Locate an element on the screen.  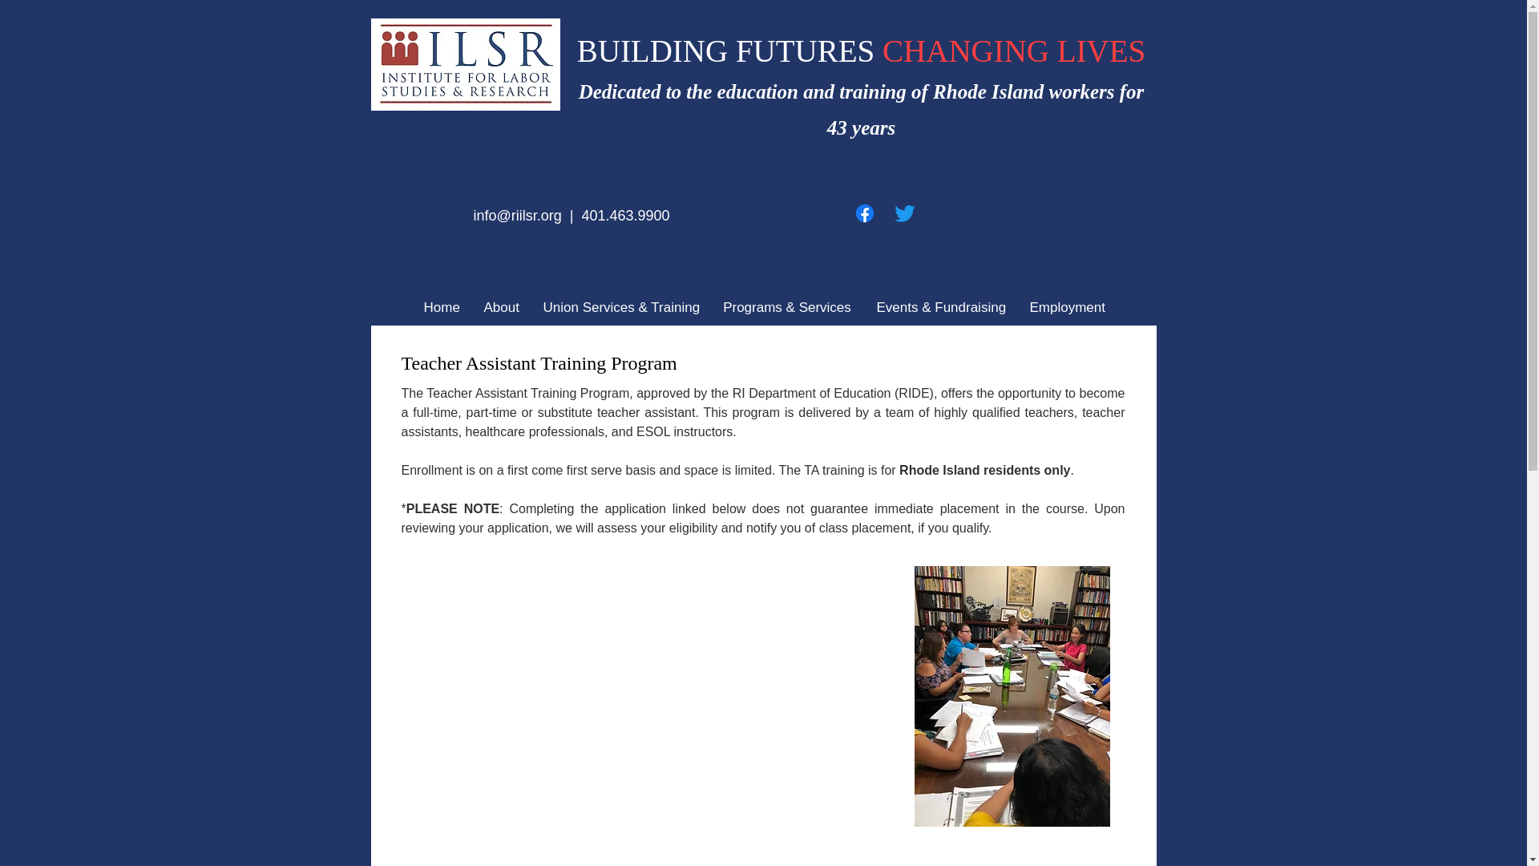
BUILDING FUTURES is located at coordinates (729, 51).